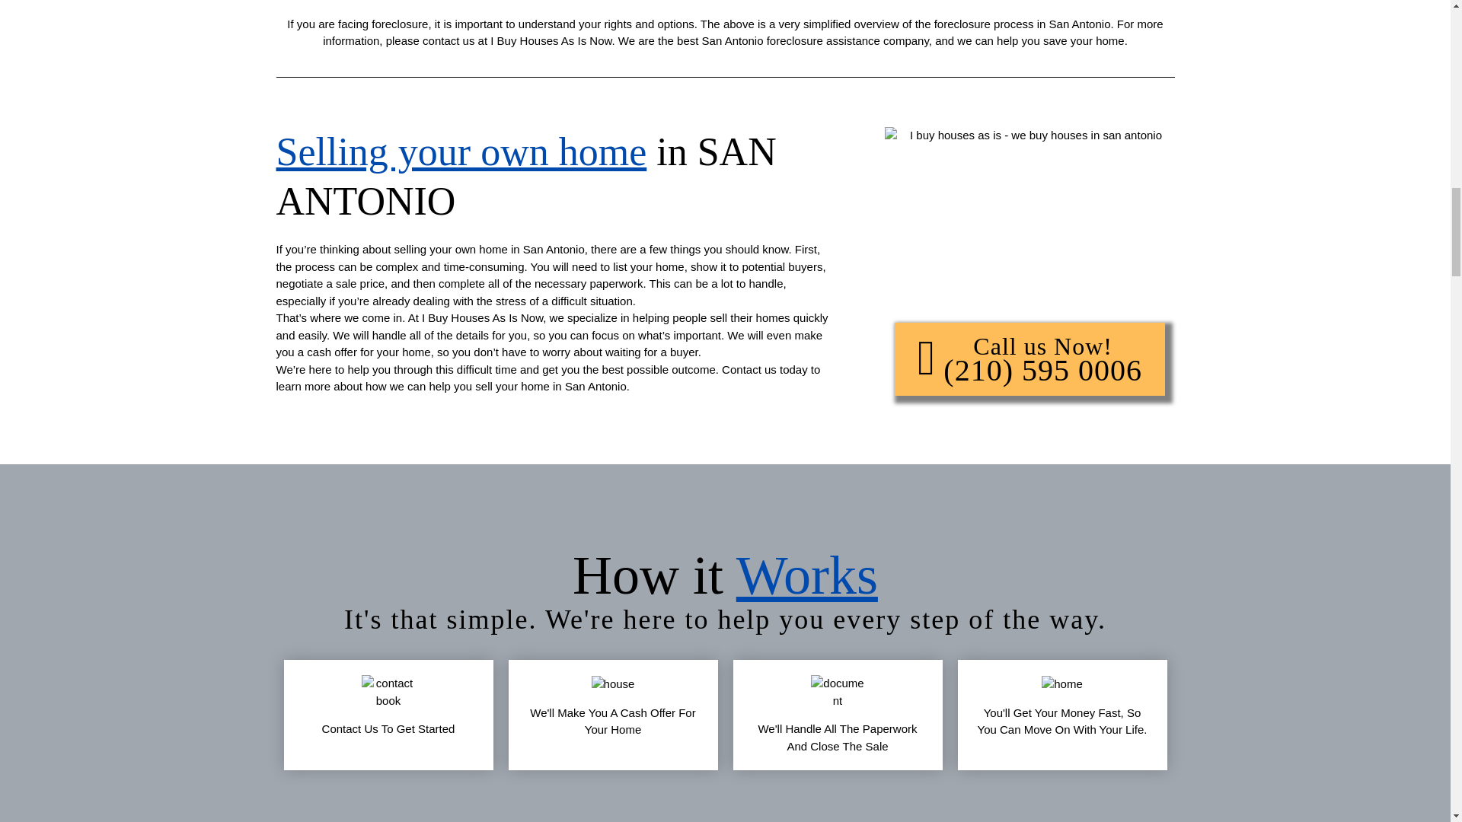 The width and height of the screenshot is (1462, 822). What do you see at coordinates (388, 692) in the screenshot?
I see `Home 8` at bounding box center [388, 692].